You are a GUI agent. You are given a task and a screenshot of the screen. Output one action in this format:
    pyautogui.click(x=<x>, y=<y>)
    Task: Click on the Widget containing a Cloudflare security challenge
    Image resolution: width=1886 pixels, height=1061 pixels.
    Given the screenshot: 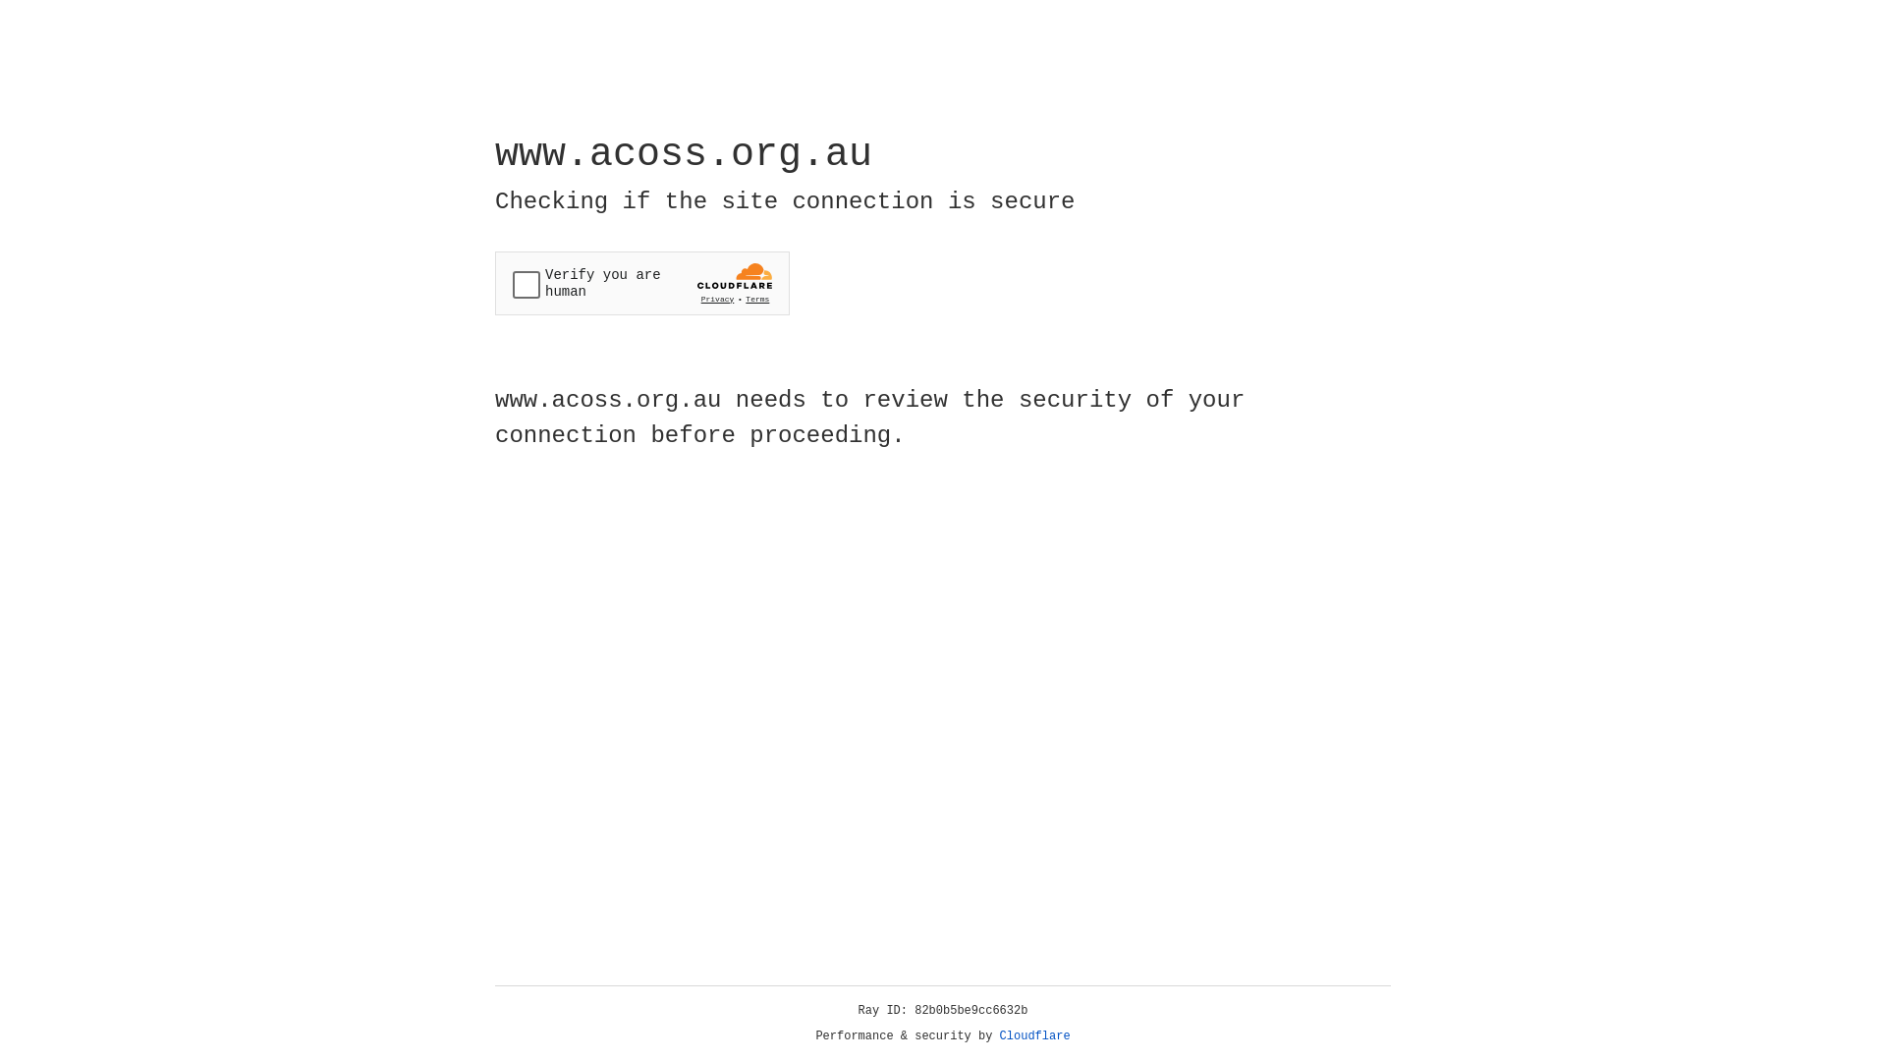 What is the action you would take?
    pyautogui.click(x=642, y=283)
    